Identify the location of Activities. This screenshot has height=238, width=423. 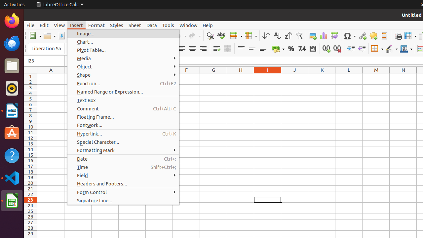
(15, 5).